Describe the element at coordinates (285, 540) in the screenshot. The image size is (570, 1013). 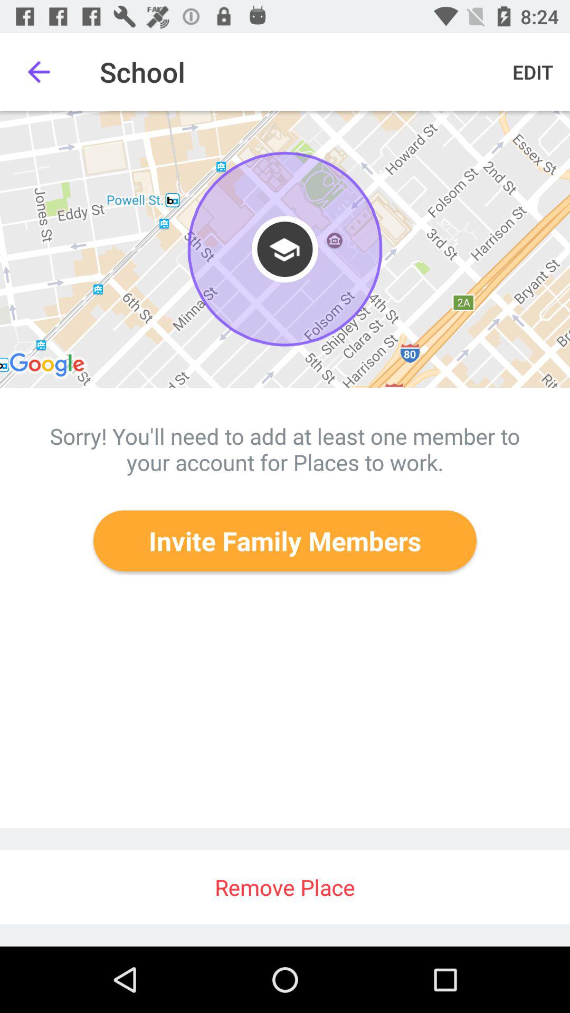
I see `scroll to the invite family members icon` at that location.